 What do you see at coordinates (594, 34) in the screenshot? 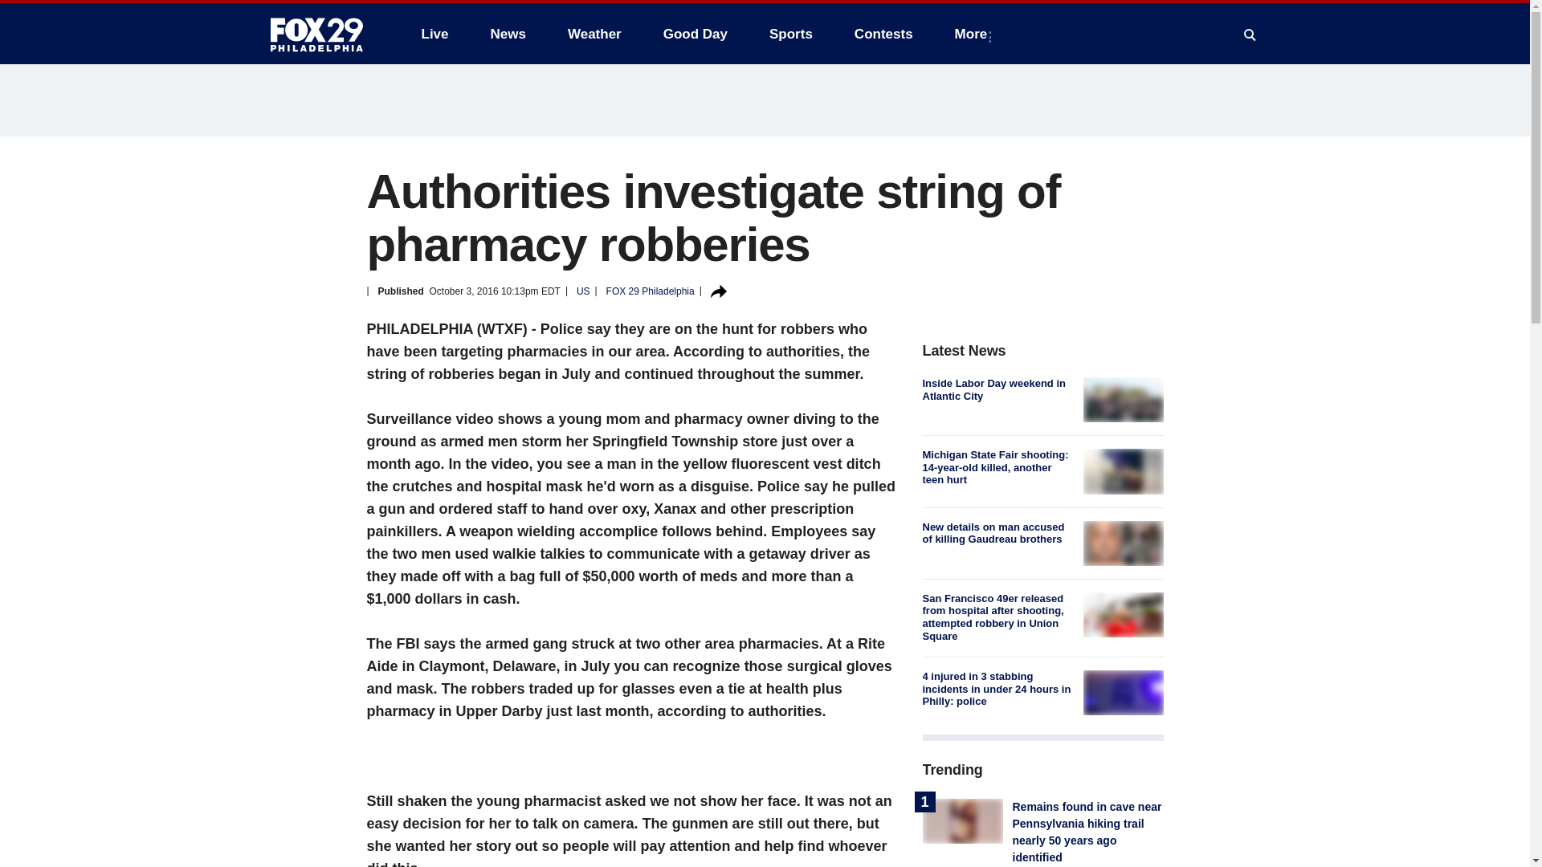
I see `Weather` at bounding box center [594, 34].